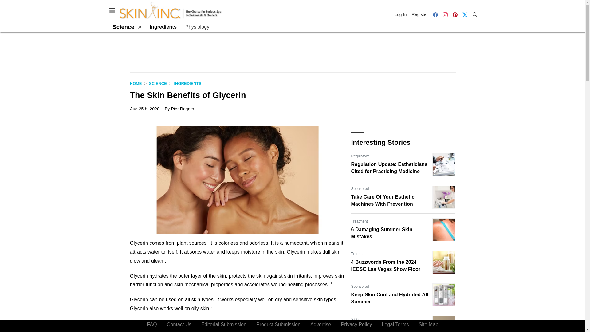  I want to click on Treatment, so click(359, 221).